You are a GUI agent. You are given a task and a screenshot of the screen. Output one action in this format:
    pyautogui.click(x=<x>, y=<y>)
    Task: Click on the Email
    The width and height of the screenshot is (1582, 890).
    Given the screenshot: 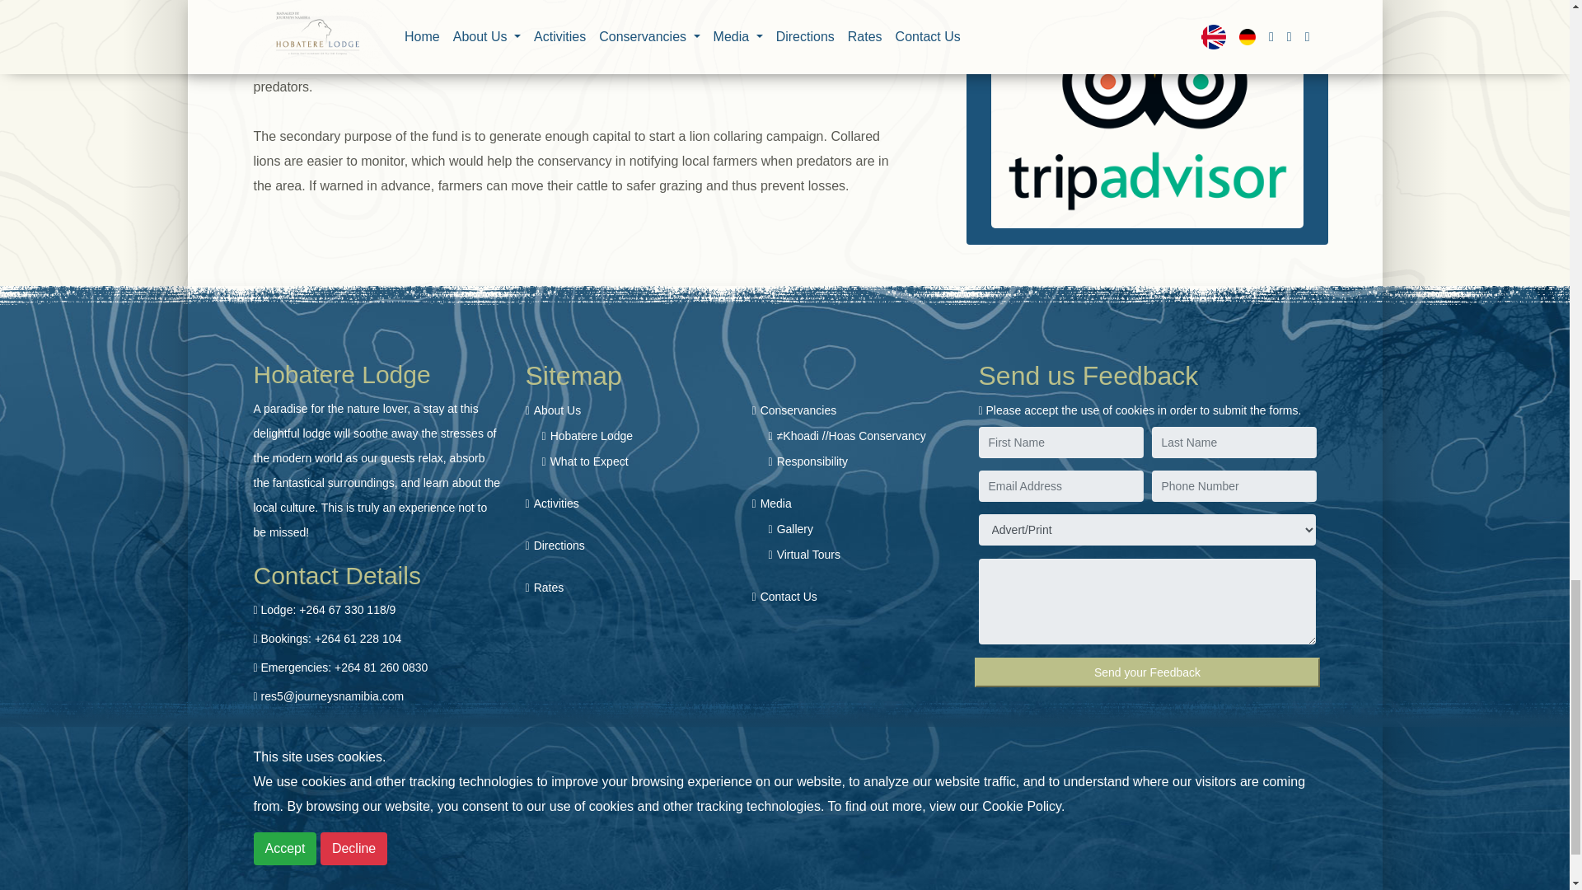 What is the action you would take?
    pyautogui.click(x=333, y=696)
    